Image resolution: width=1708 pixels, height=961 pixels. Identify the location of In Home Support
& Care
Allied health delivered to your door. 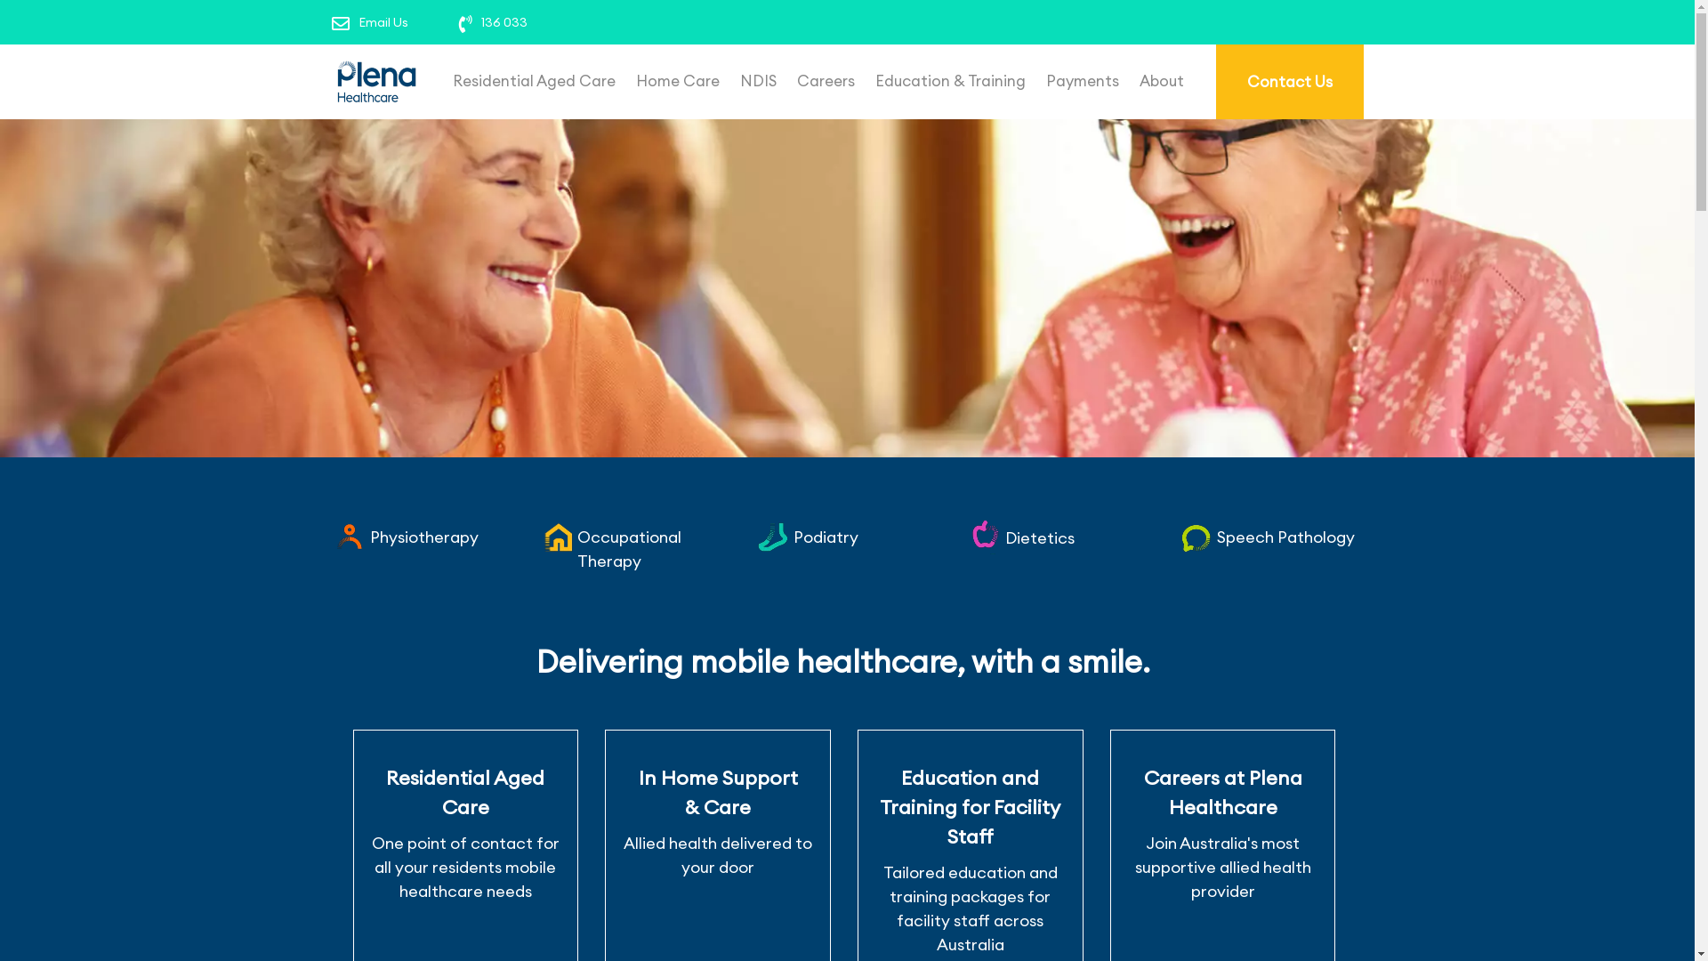
(718, 810).